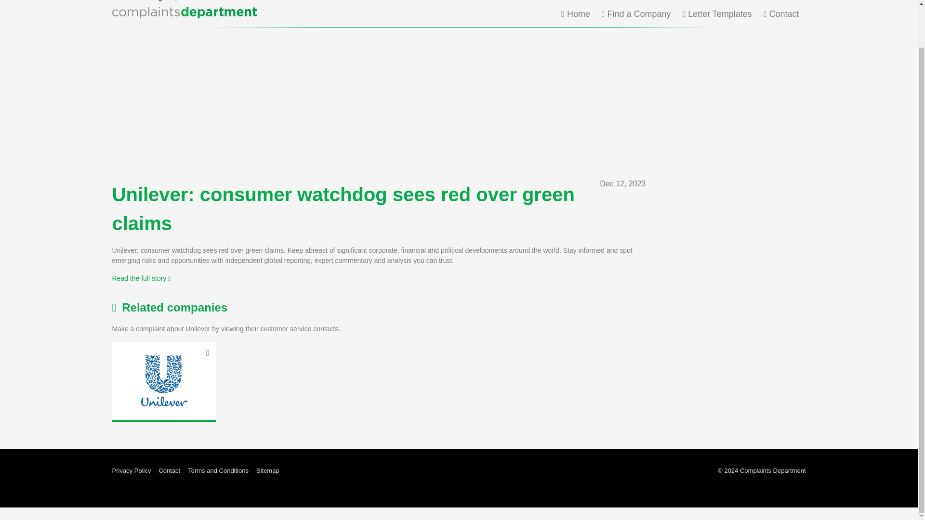 This screenshot has height=520, width=925. What do you see at coordinates (169, 471) in the screenshot?
I see `Contact` at bounding box center [169, 471].